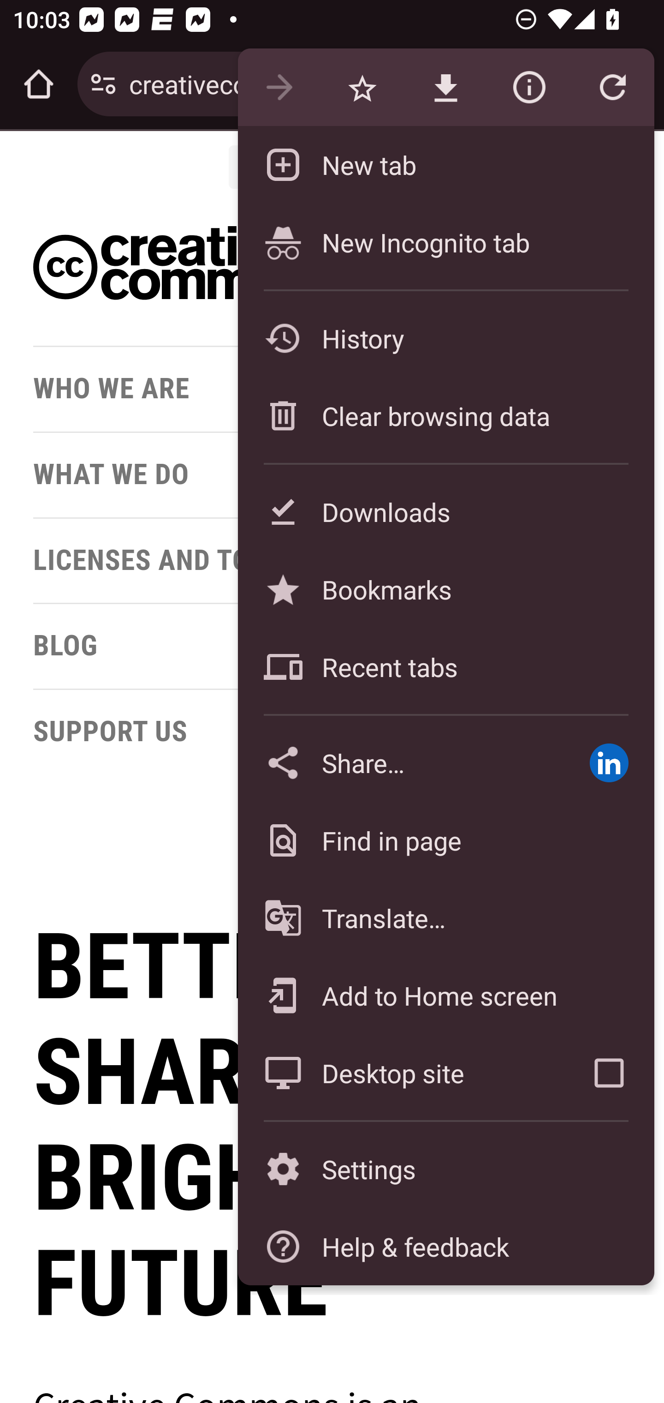 This screenshot has height=1403, width=664. What do you see at coordinates (445, 511) in the screenshot?
I see `Downloads` at bounding box center [445, 511].